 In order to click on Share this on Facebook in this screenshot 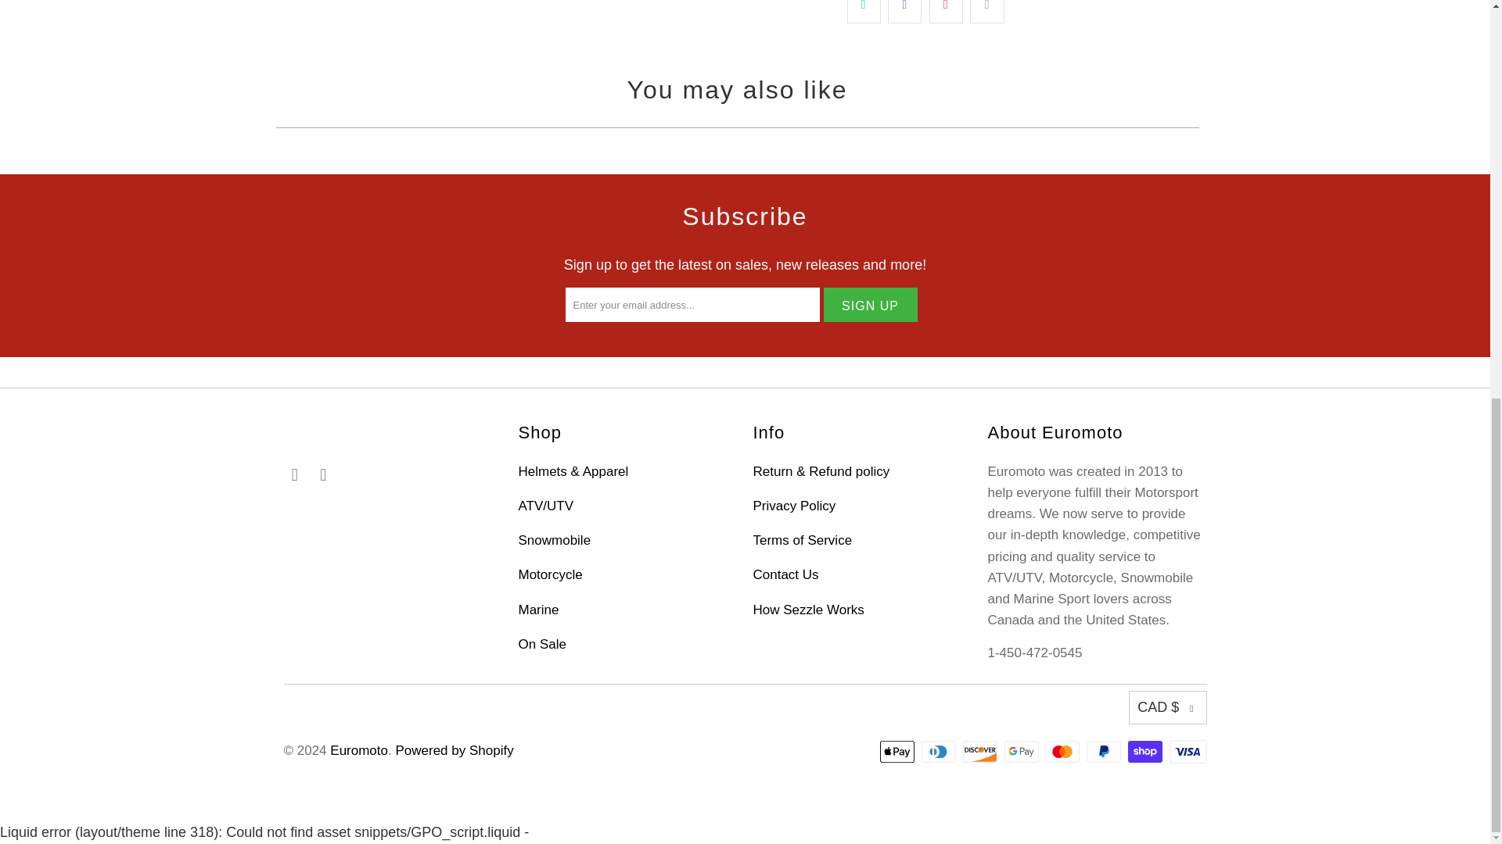, I will do `click(904, 12)`.